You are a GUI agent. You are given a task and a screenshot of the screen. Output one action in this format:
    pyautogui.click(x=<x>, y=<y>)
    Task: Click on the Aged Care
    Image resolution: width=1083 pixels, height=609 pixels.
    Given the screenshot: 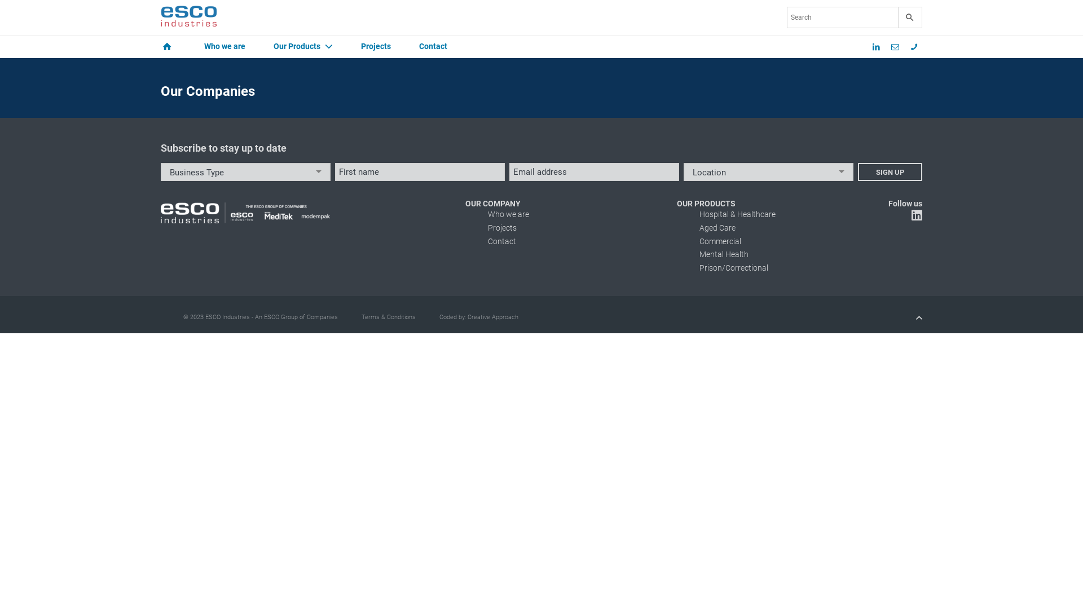 What is the action you would take?
    pyautogui.click(x=717, y=228)
    